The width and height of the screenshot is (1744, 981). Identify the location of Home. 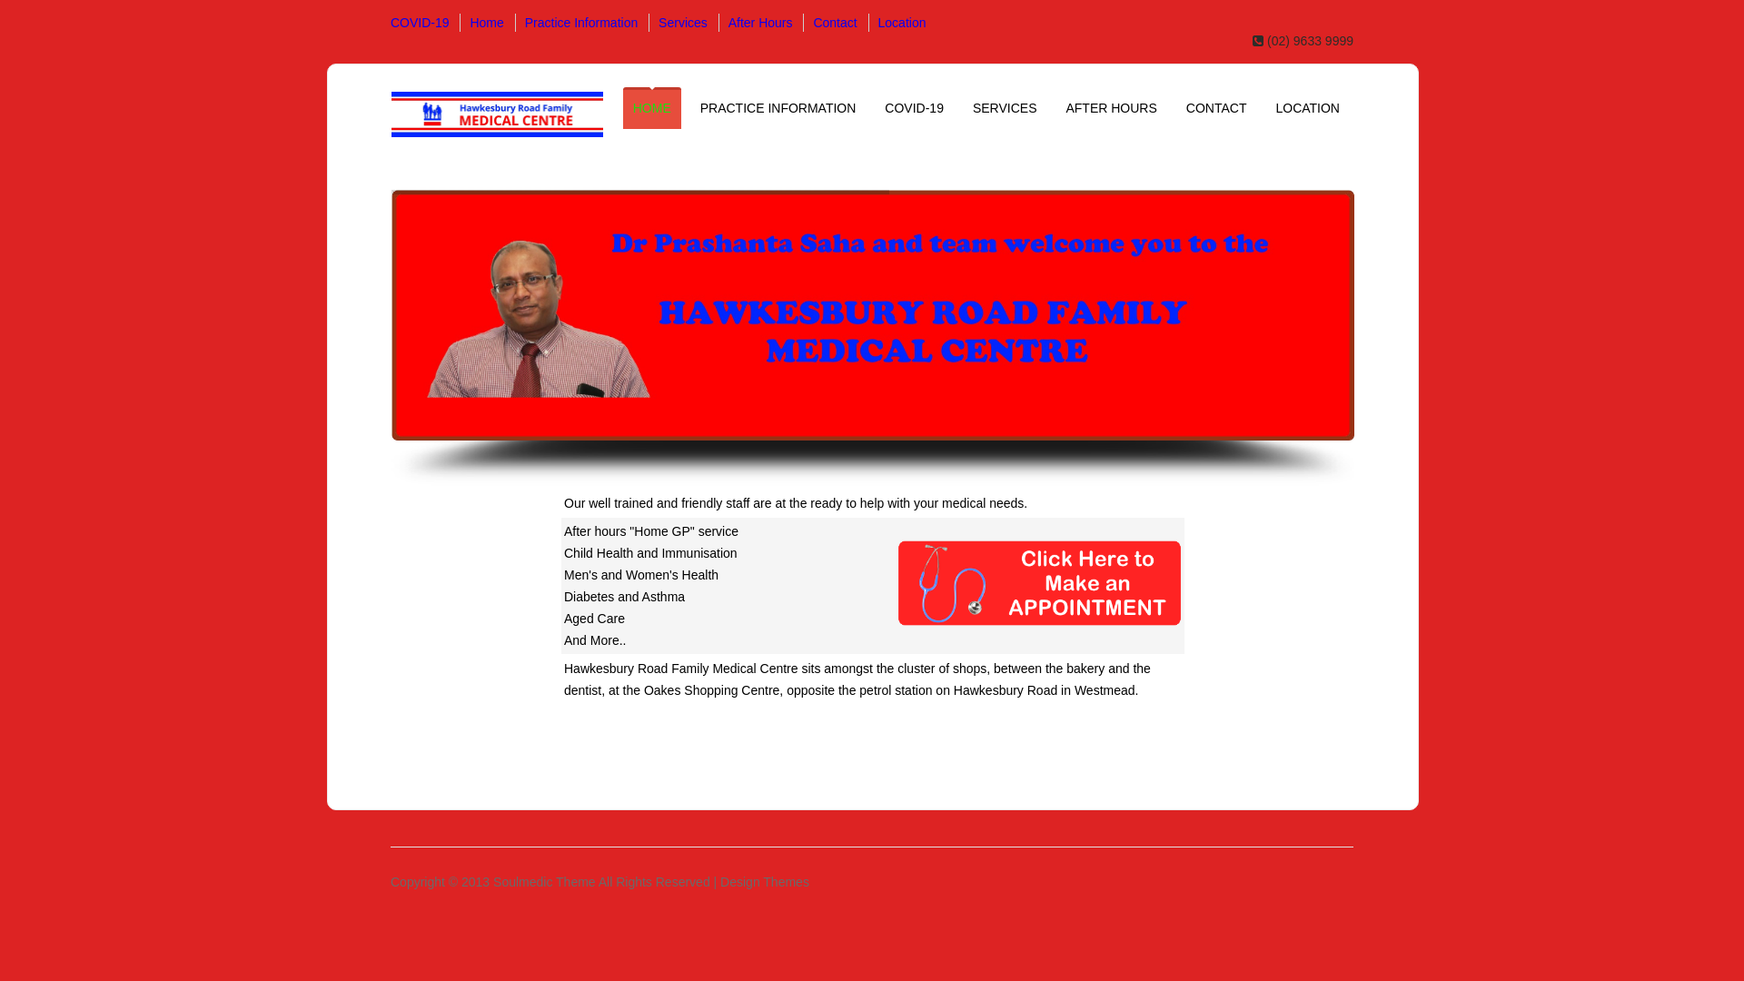
(481, 23).